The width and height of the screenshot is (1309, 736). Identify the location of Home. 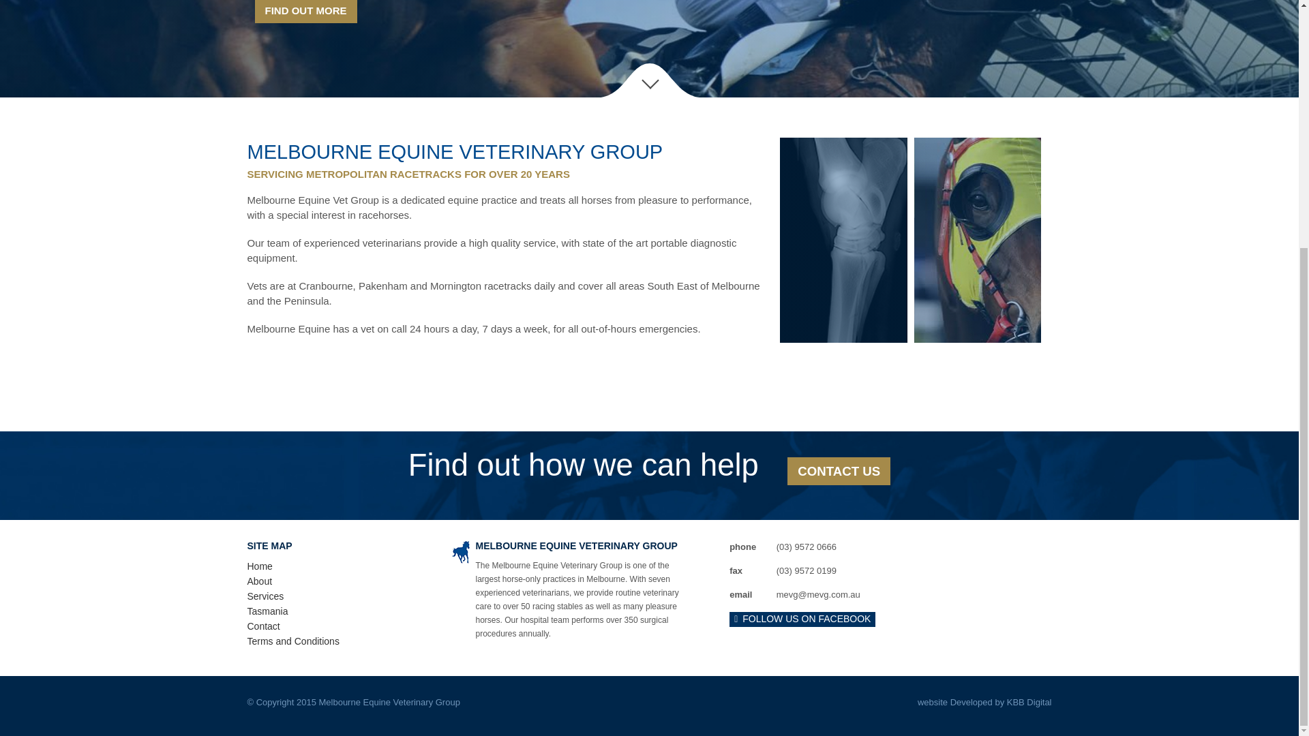
(259, 566).